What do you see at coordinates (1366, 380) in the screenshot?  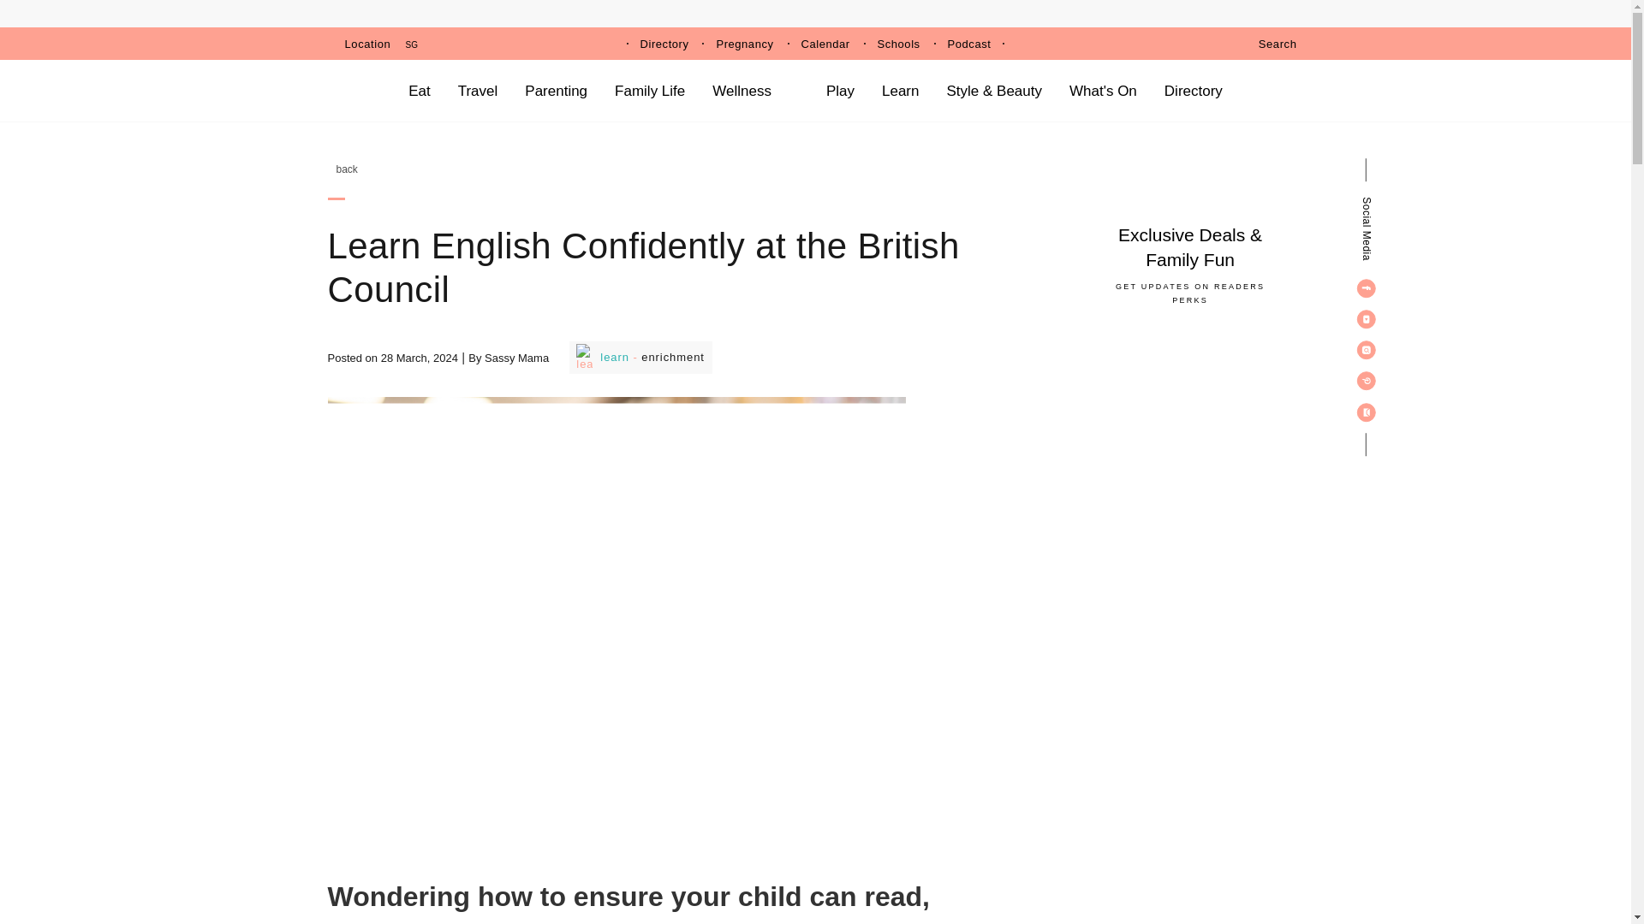 I see `Sassy Mama Pinterest` at bounding box center [1366, 380].